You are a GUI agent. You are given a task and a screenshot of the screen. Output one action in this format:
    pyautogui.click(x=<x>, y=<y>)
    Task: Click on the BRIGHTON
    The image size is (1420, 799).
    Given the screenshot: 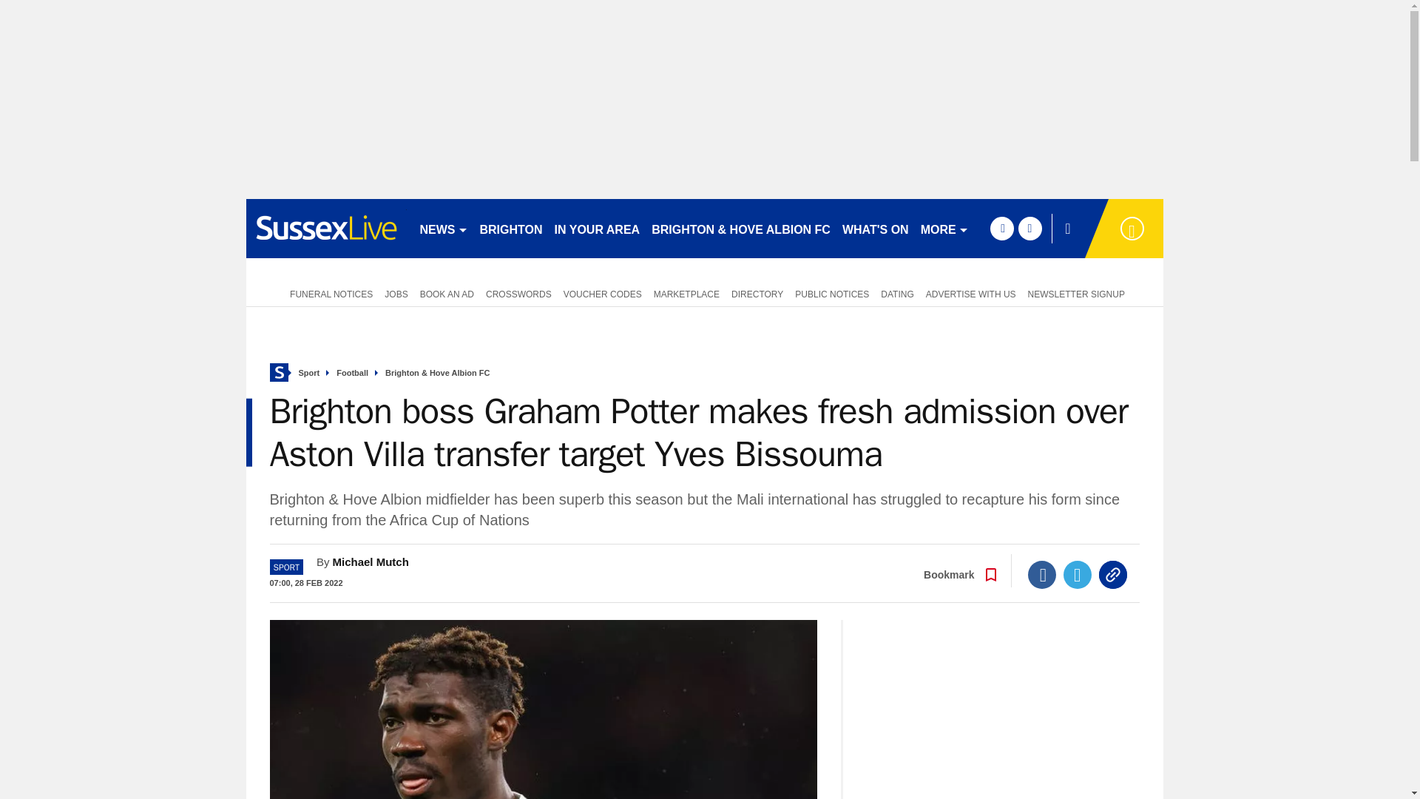 What is the action you would take?
    pyautogui.click(x=510, y=228)
    